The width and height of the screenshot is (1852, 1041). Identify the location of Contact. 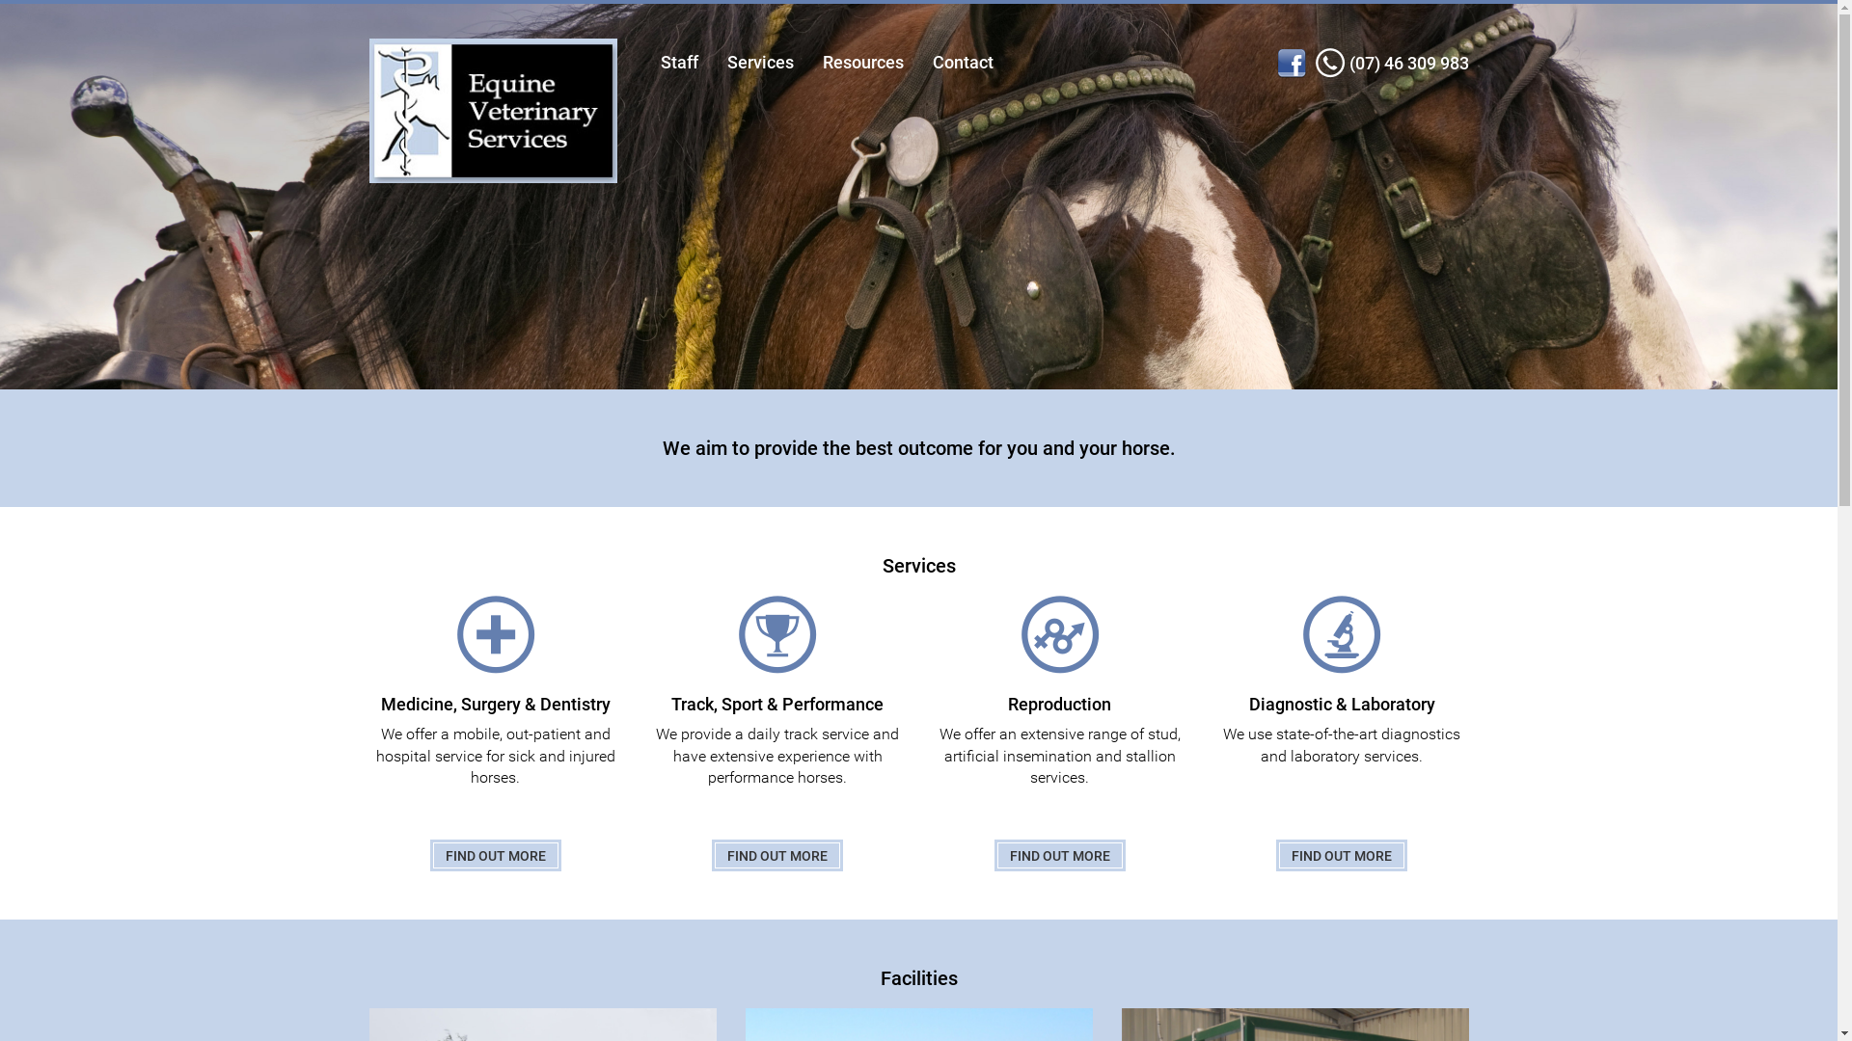
(963, 63).